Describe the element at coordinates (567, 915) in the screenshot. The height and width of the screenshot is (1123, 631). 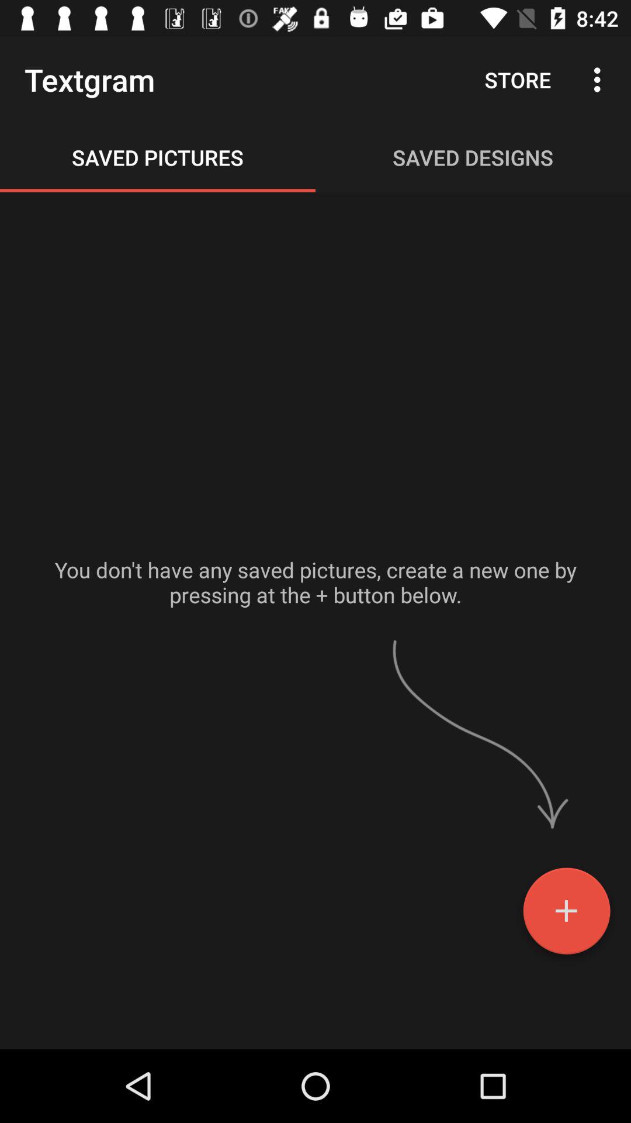
I see `add new picture` at that location.